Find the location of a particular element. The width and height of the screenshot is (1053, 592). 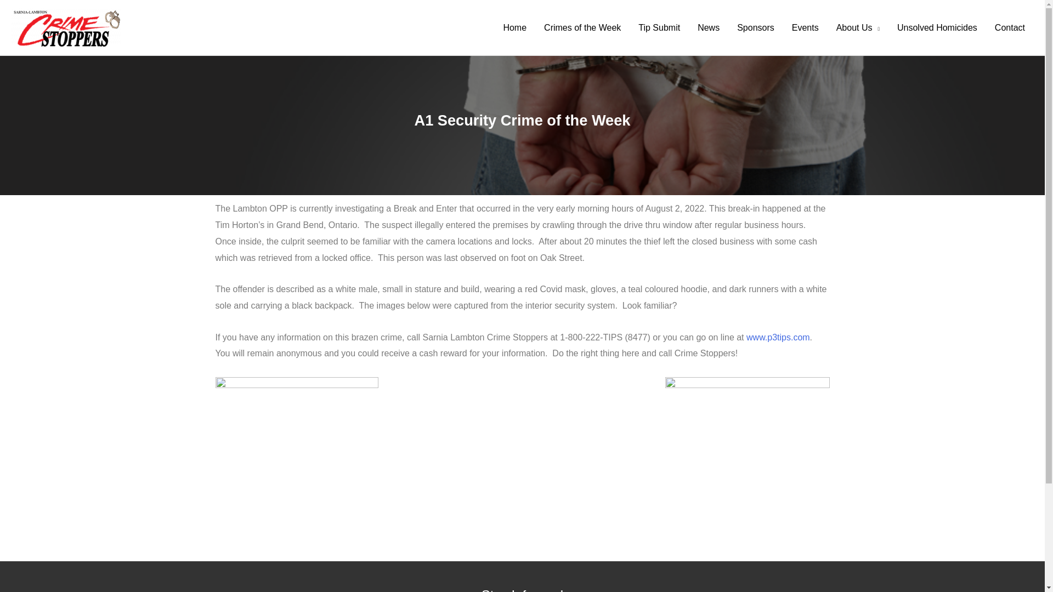

Contact is located at coordinates (1010, 28).